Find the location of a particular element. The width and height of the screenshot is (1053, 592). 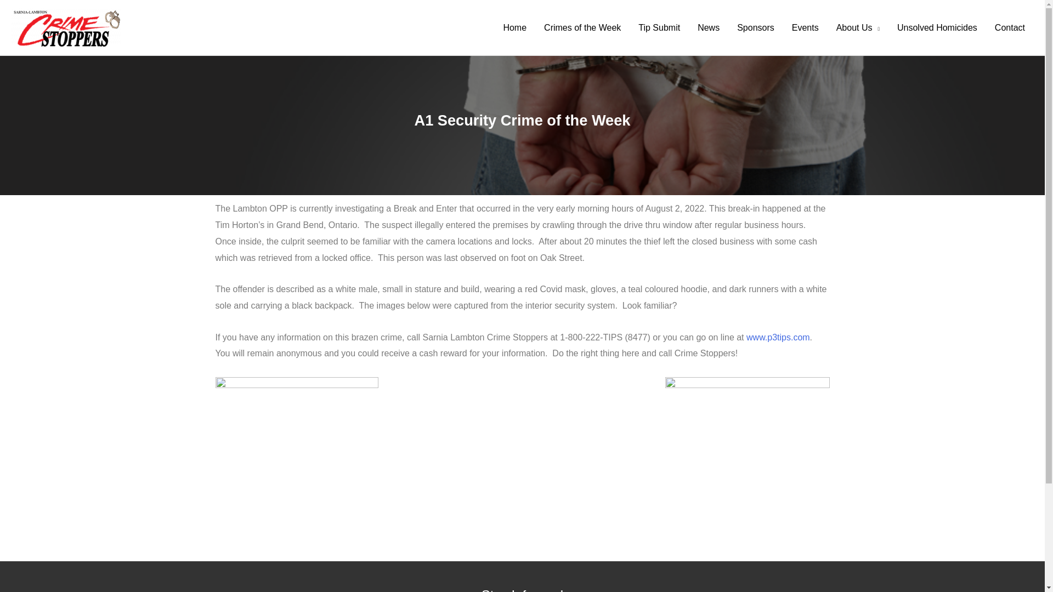

Contact is located at coordinates (1010, 28).